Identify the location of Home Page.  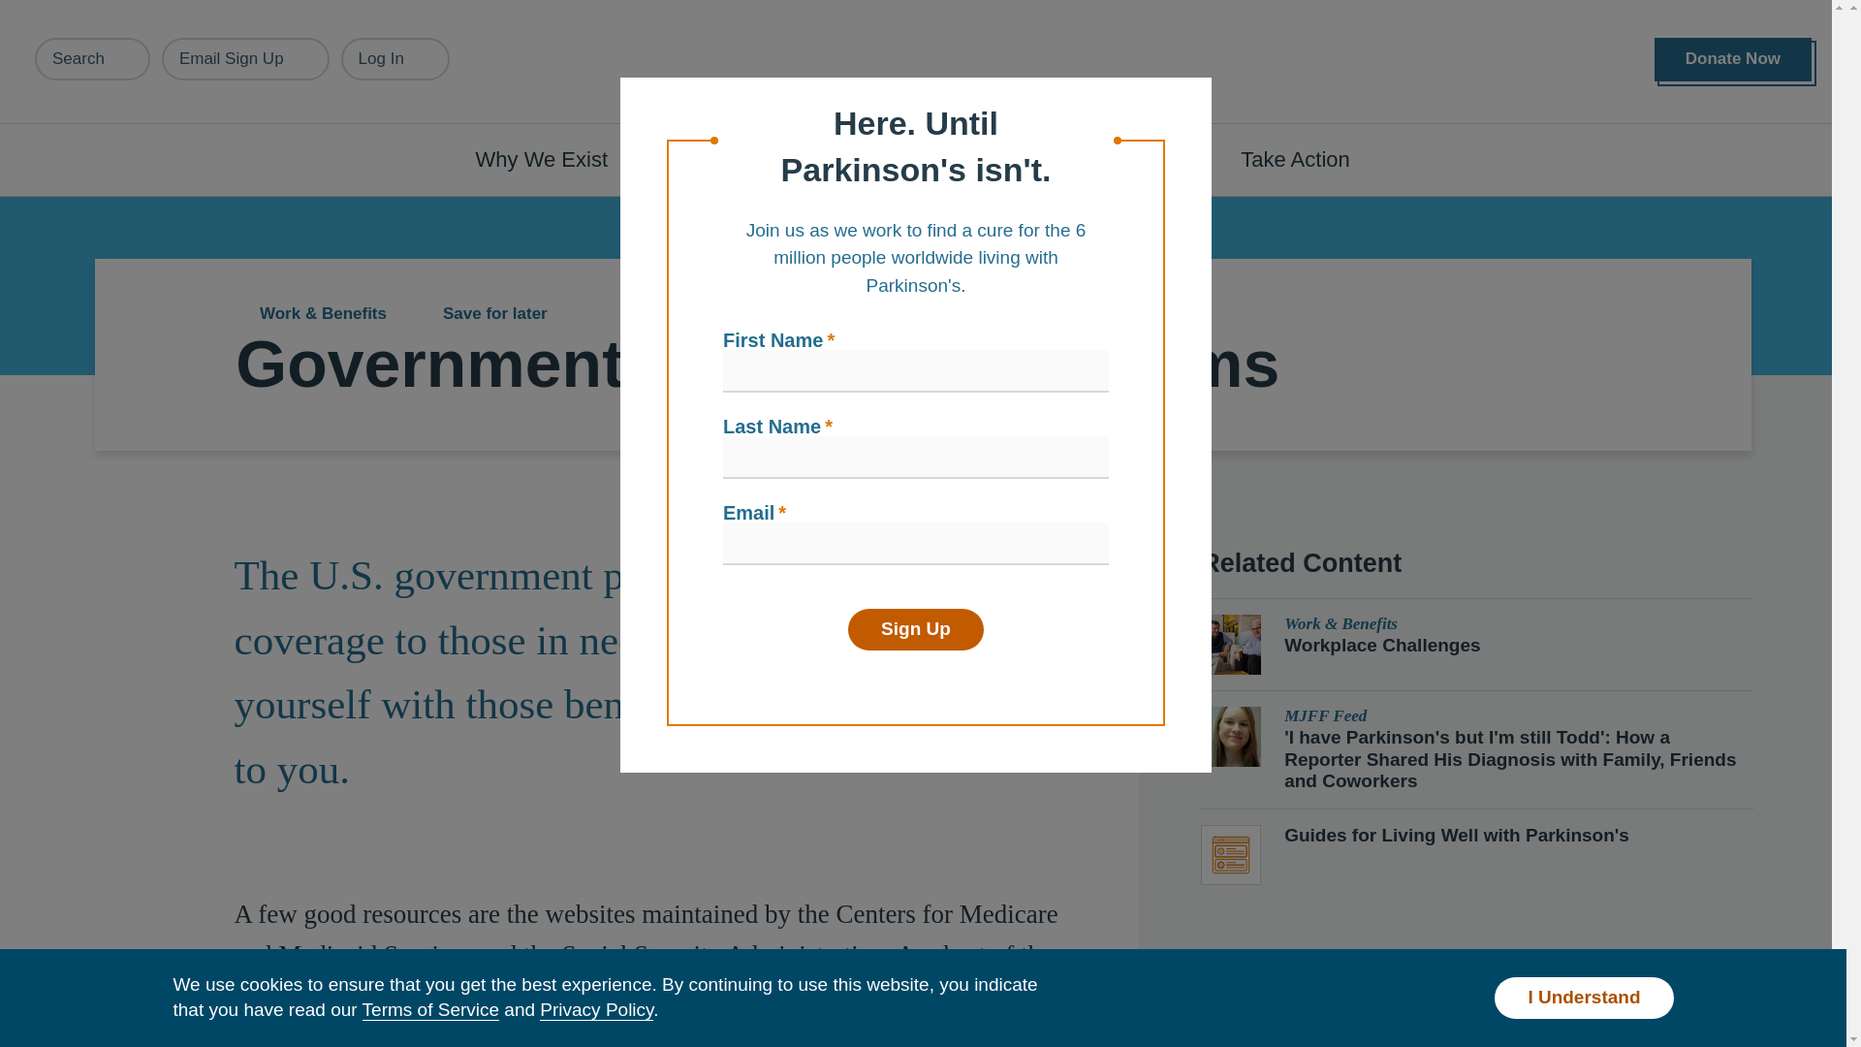
(924, 62).